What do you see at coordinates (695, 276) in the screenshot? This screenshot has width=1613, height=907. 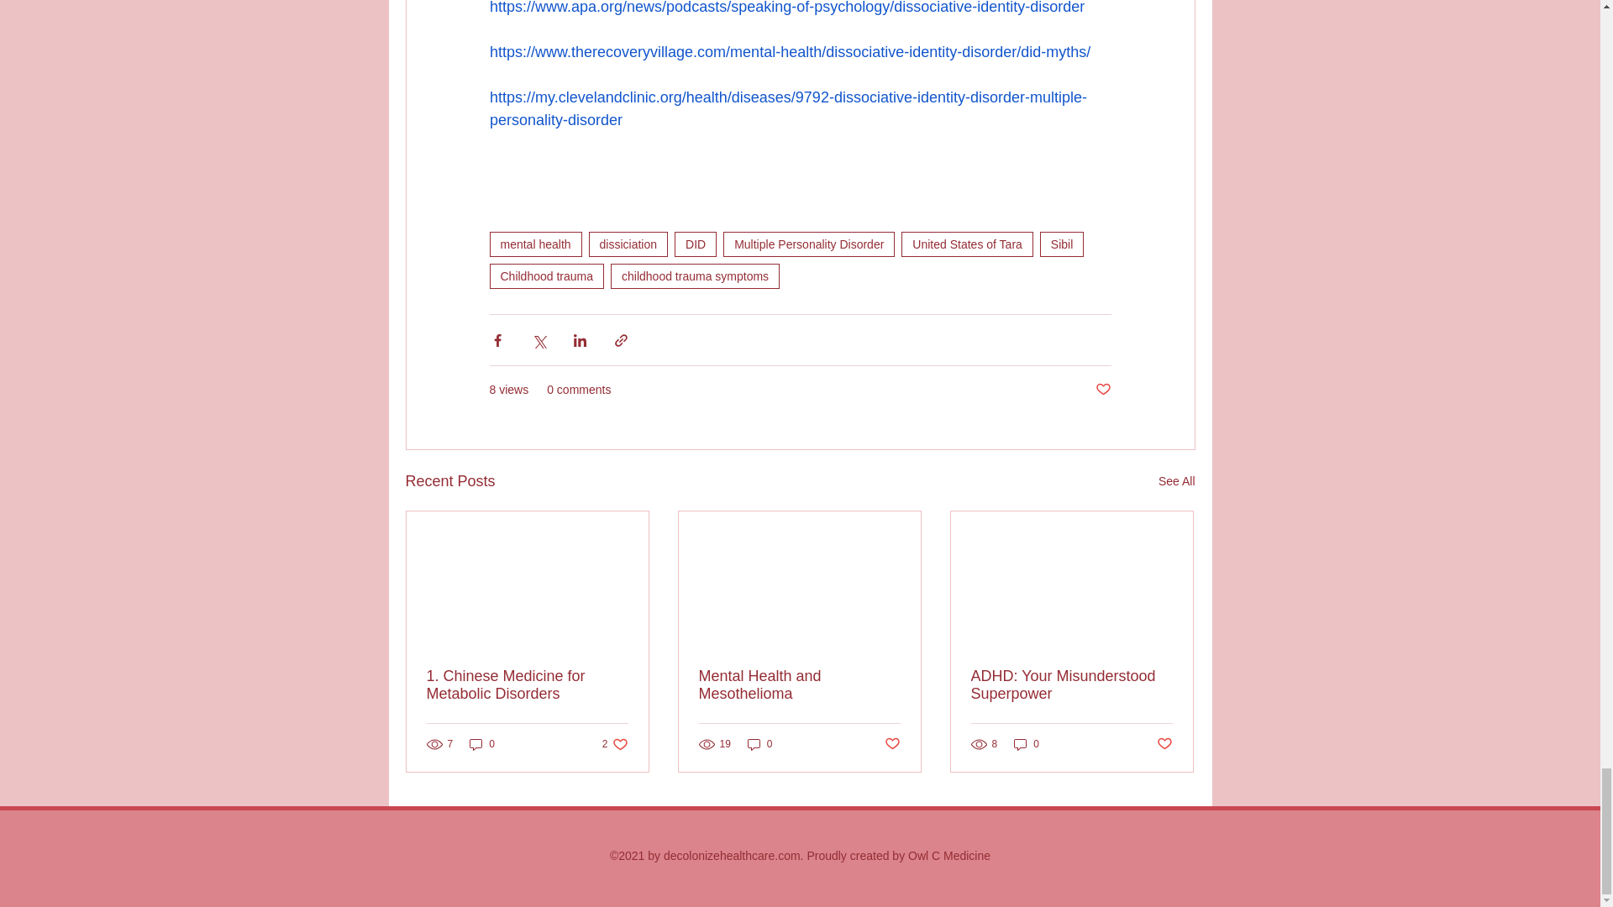 I see `childhood trauma symptoms` at bounding box center [695, 276].